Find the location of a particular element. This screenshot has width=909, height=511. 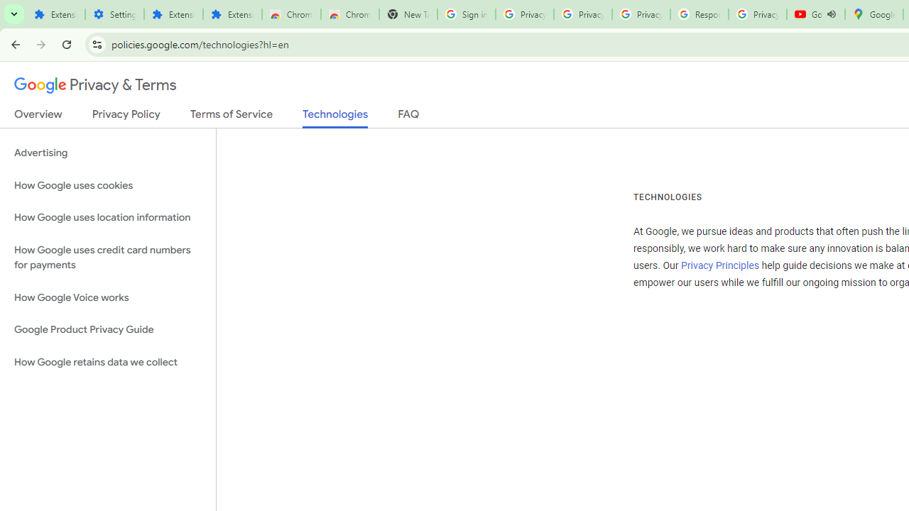

Google Product Privacy Guide is located at coordinates (108, 330).